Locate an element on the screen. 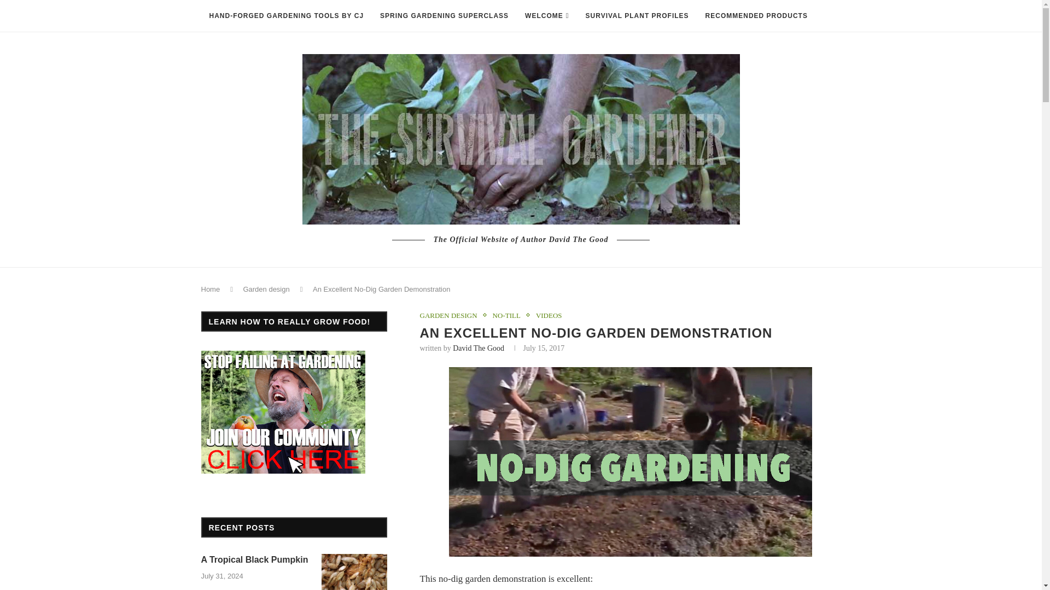  RECOMMENDED PRODUCTS is located at coordinates (756, 16).